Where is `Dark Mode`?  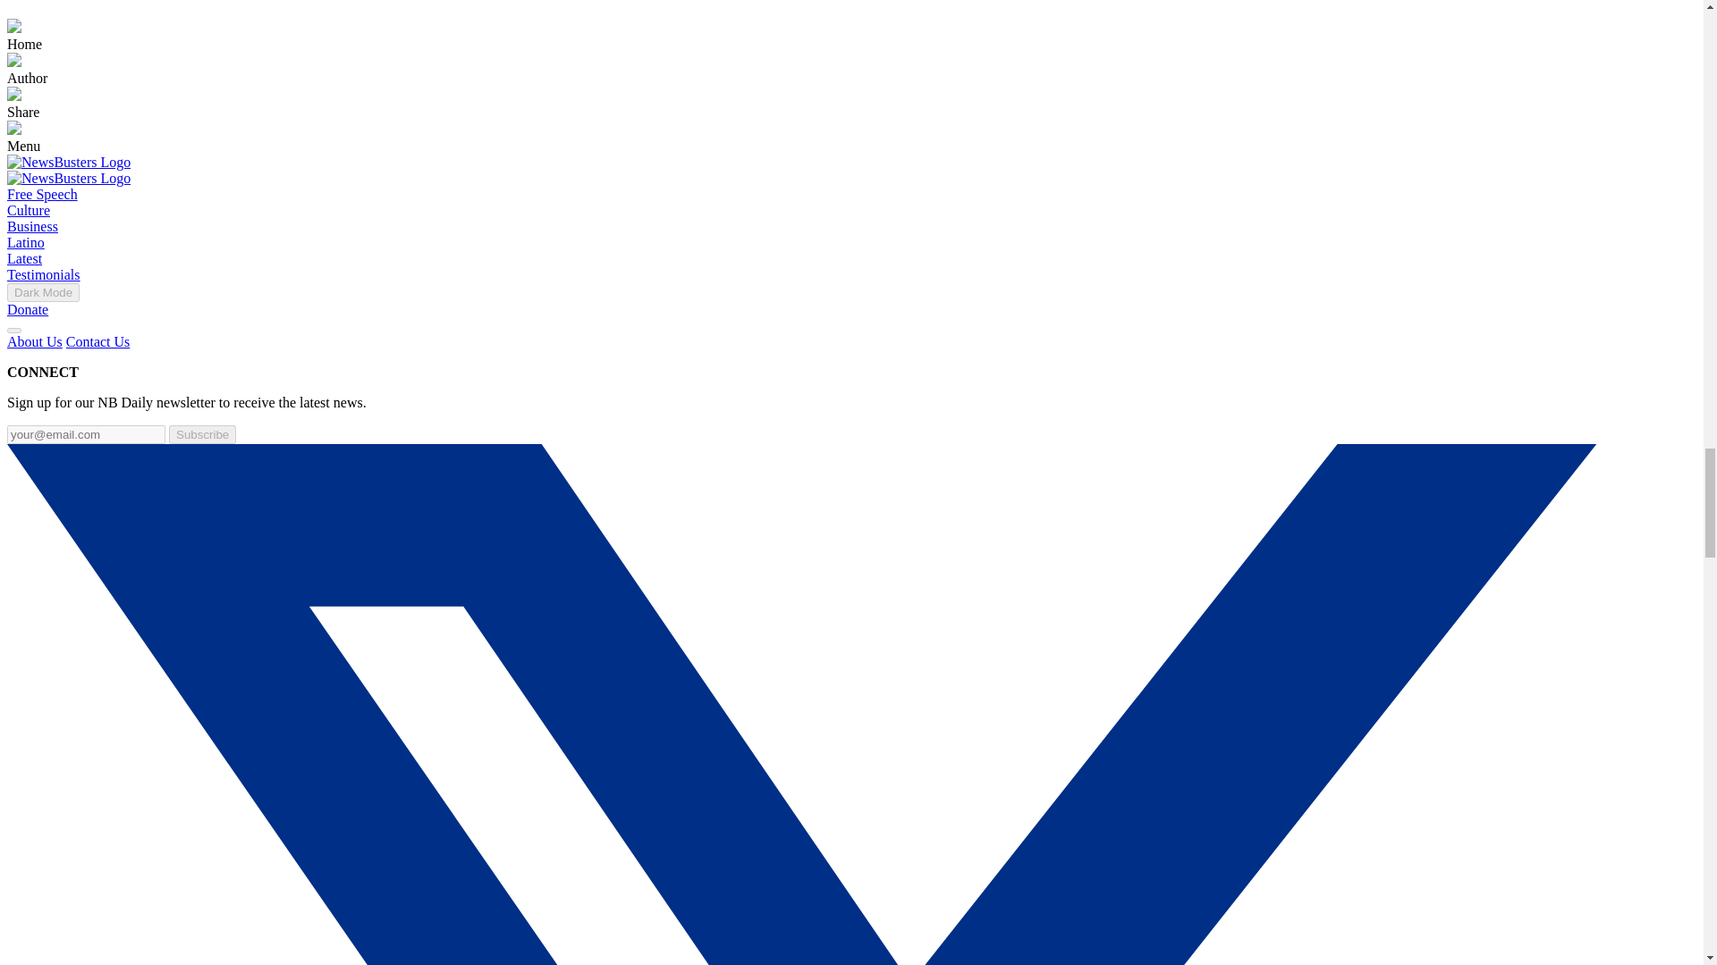
Dark Mode is located at coordinates (43, 293).